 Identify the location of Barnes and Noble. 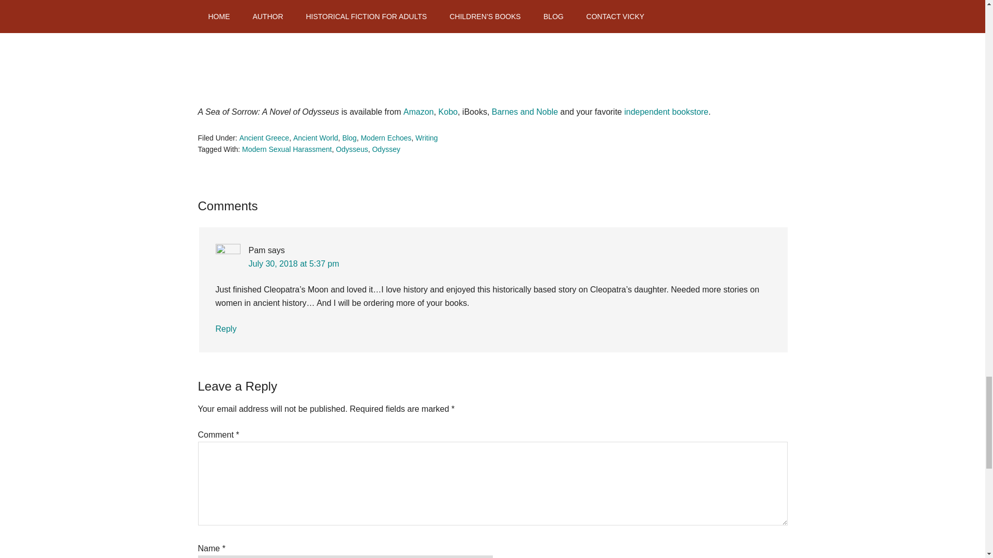
(524, 112).